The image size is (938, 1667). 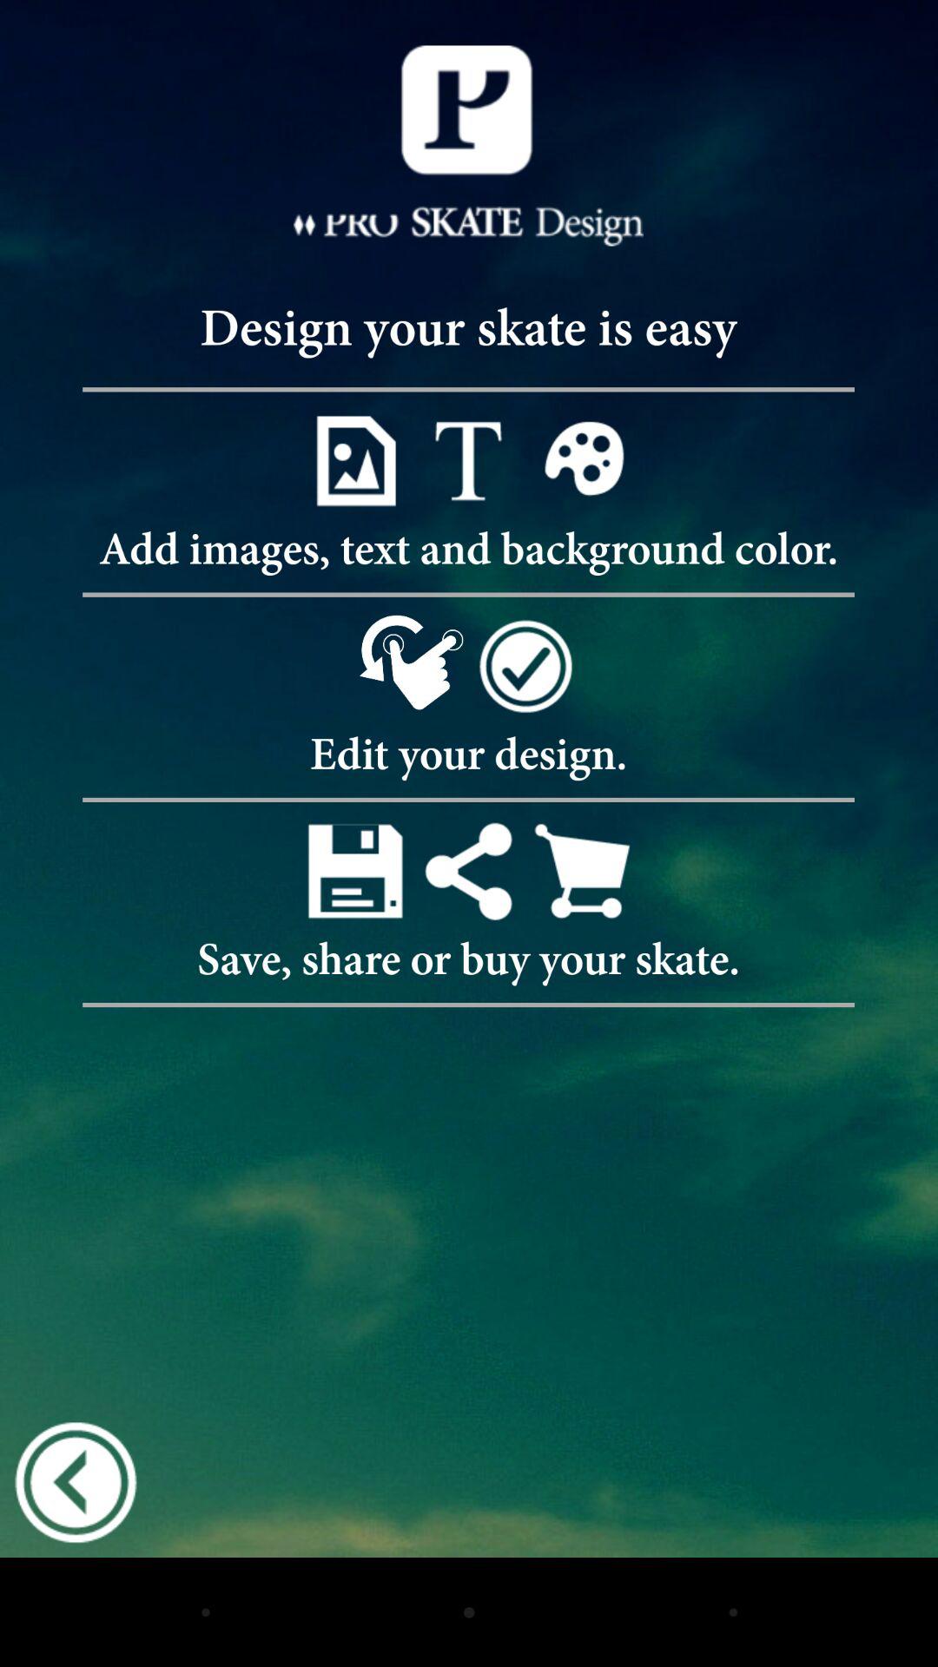 What do you see at coordinates (582, 870) in the screenshot?
I see `view the cart` at bounding box center [582, 870].